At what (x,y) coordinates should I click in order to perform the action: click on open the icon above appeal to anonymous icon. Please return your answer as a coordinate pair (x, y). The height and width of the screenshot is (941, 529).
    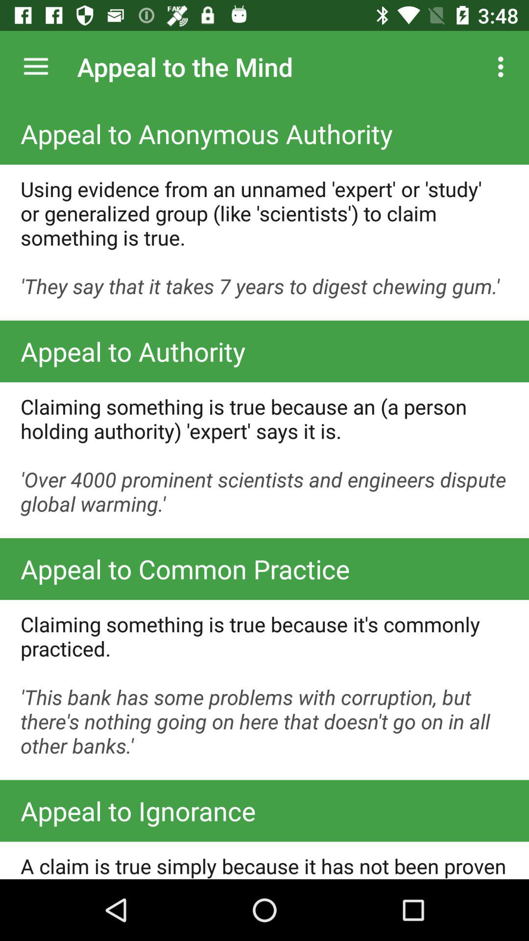
    Looking at the image, I should click on (36, 67).